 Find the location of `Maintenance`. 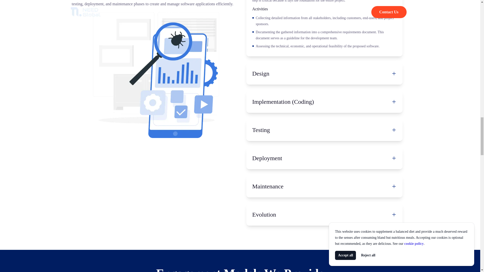

Maintenance is located at coordinates (324, 186).